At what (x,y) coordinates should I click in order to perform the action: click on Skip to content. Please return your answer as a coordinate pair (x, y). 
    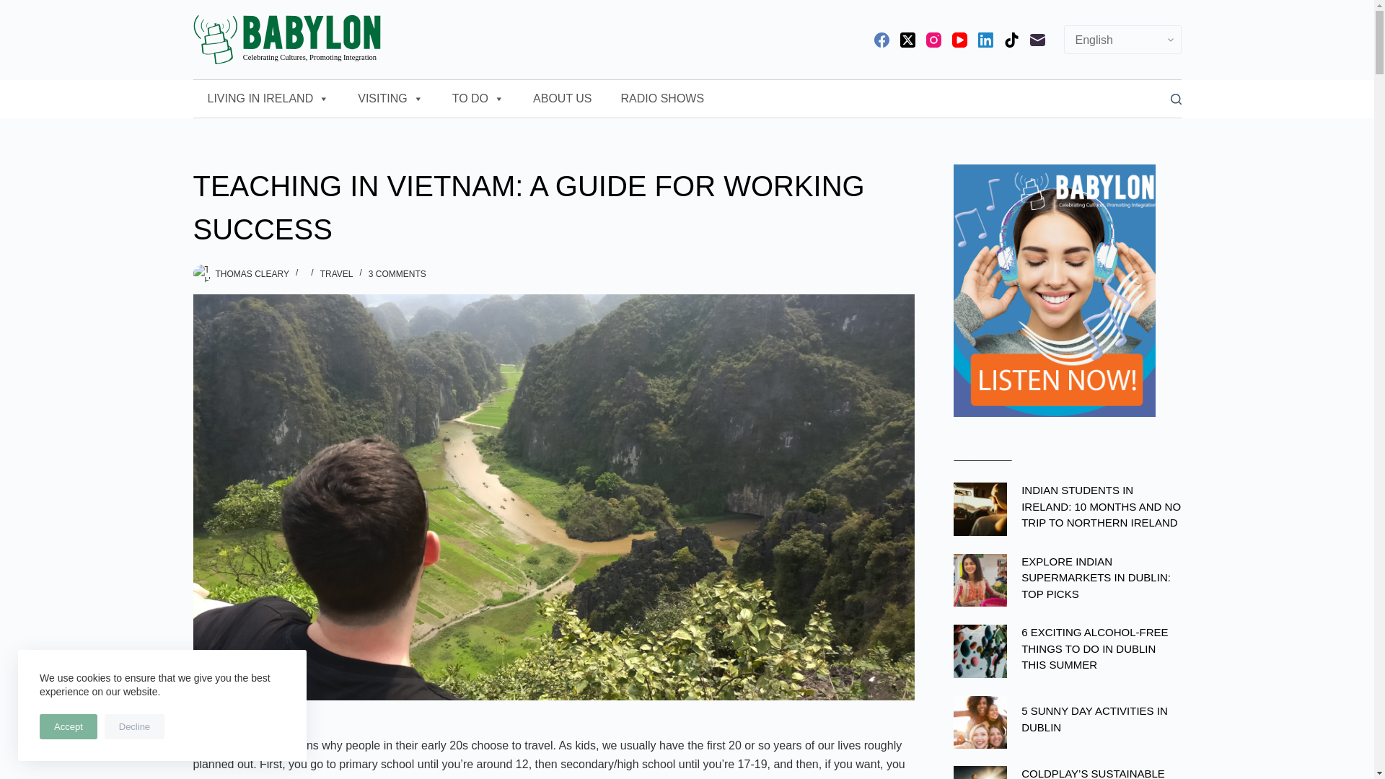
    Looking at the image, I should click on (14, 7).